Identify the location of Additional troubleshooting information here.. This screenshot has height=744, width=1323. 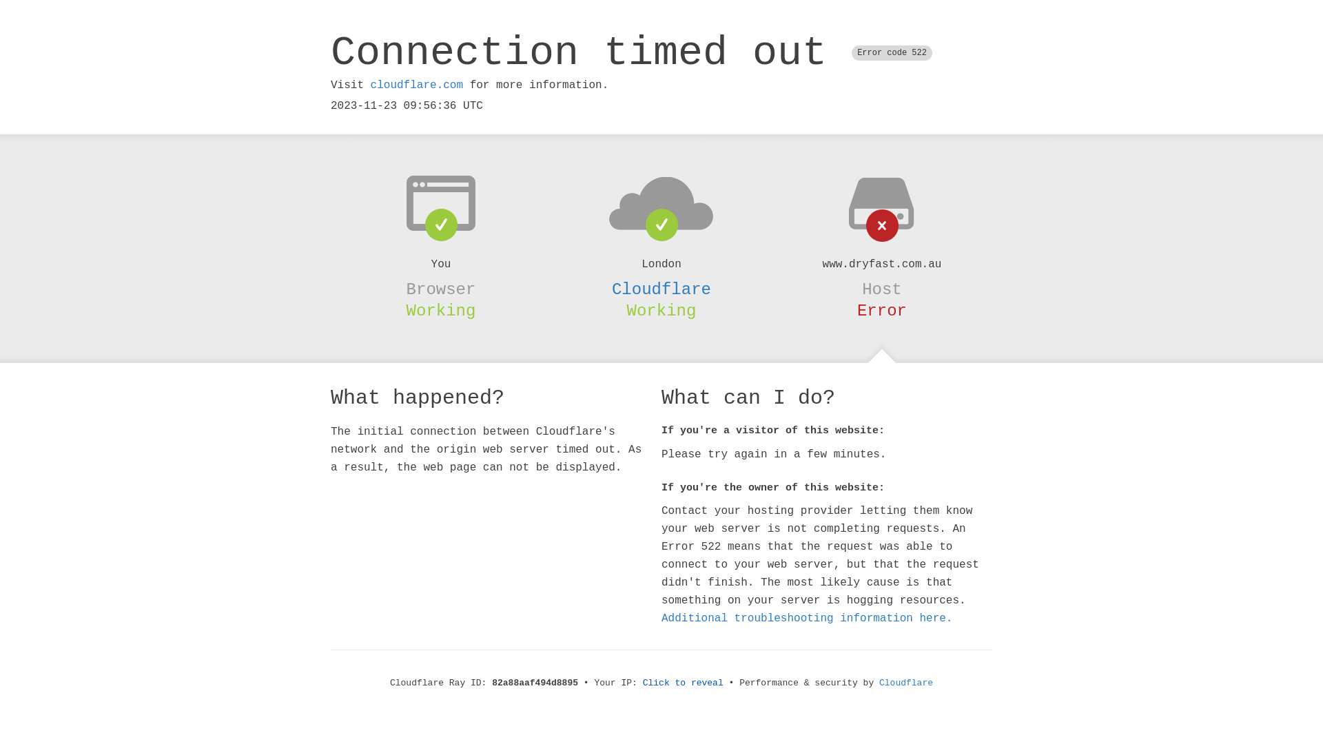
(807, 619).